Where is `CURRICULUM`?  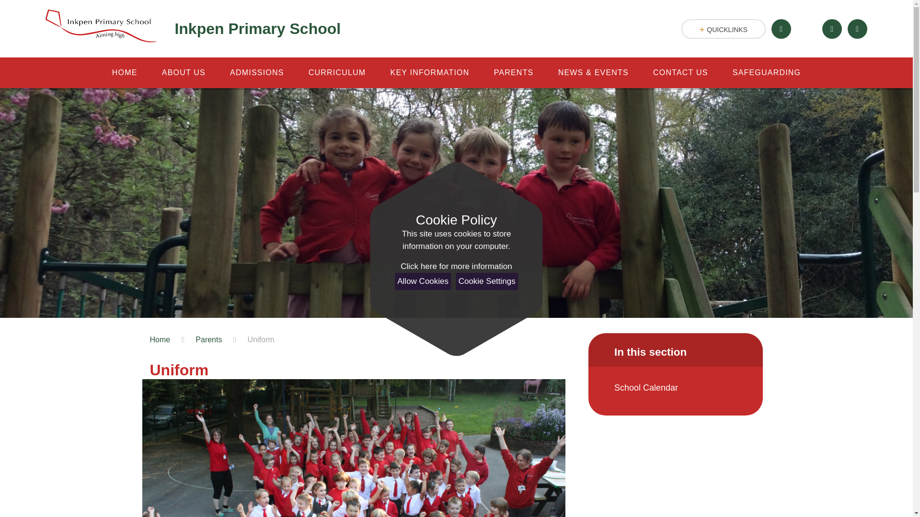 CURRICULUM is located at coordinates (337, 72).